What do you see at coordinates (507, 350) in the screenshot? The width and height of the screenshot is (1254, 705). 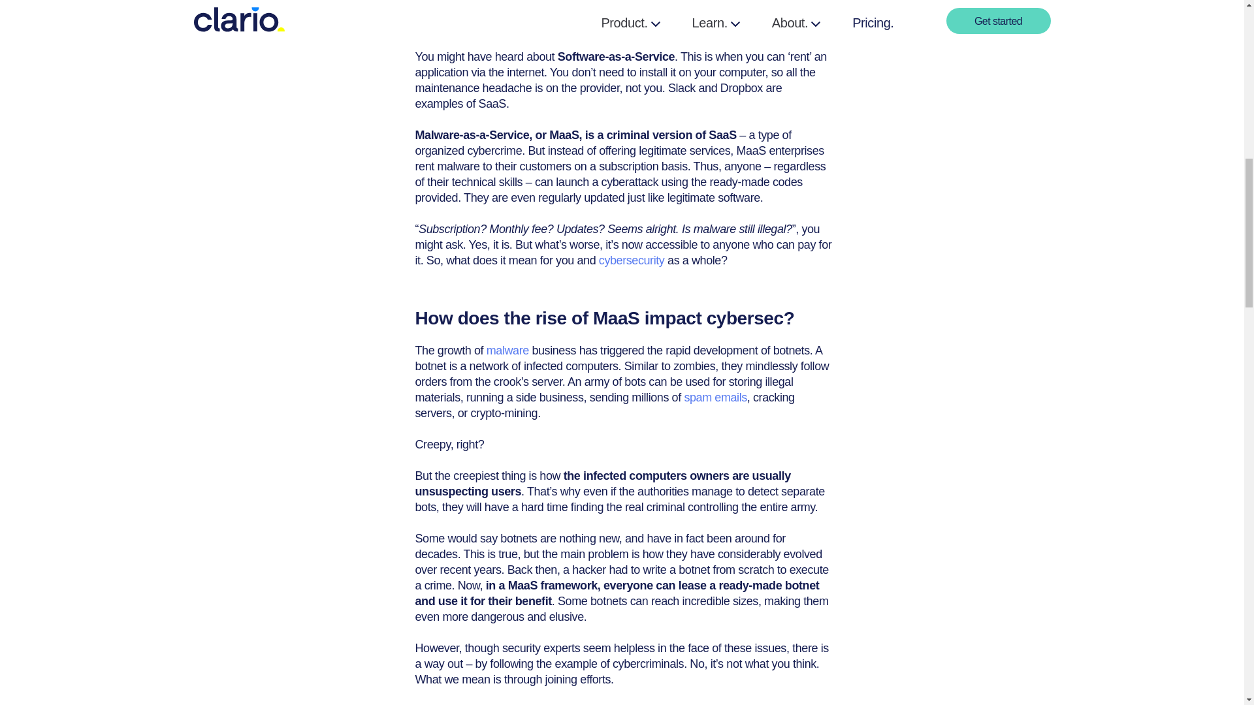 I see `malware` at bounding box center [507, 350].